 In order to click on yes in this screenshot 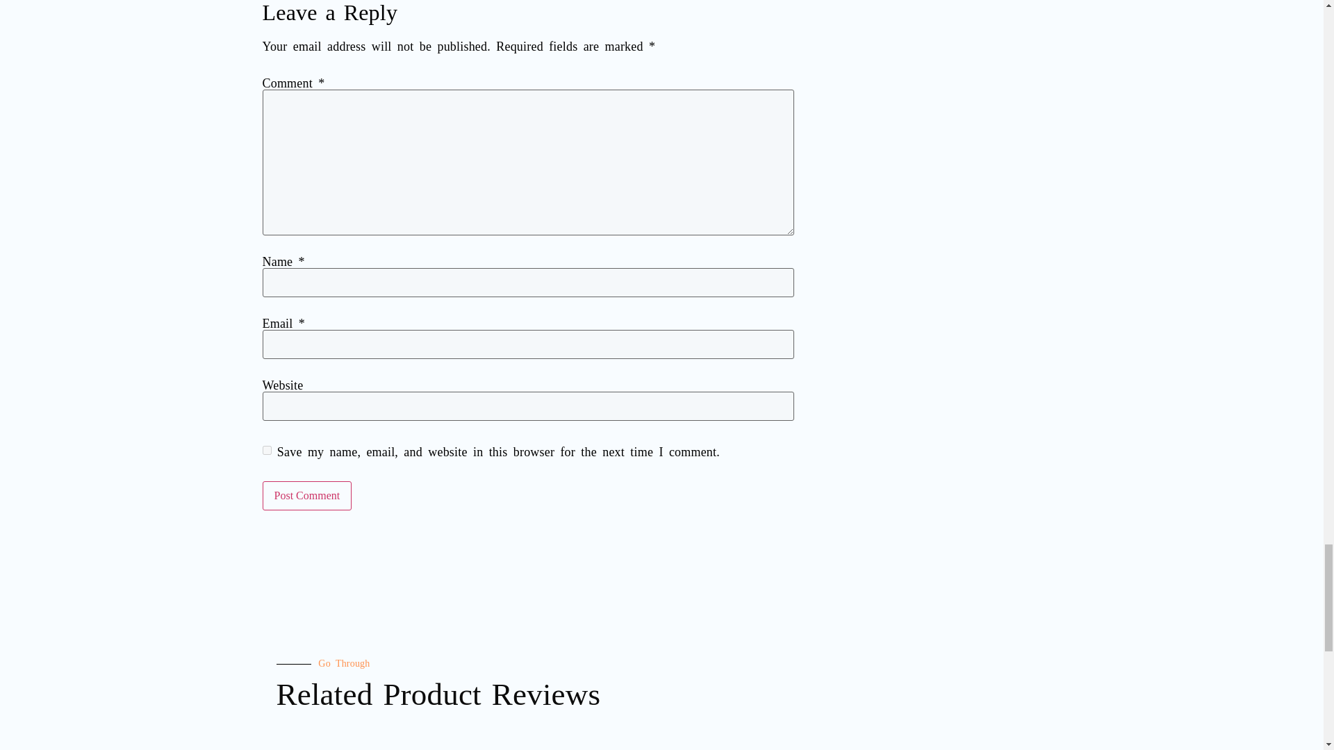, I will do `click(267, 450)`.